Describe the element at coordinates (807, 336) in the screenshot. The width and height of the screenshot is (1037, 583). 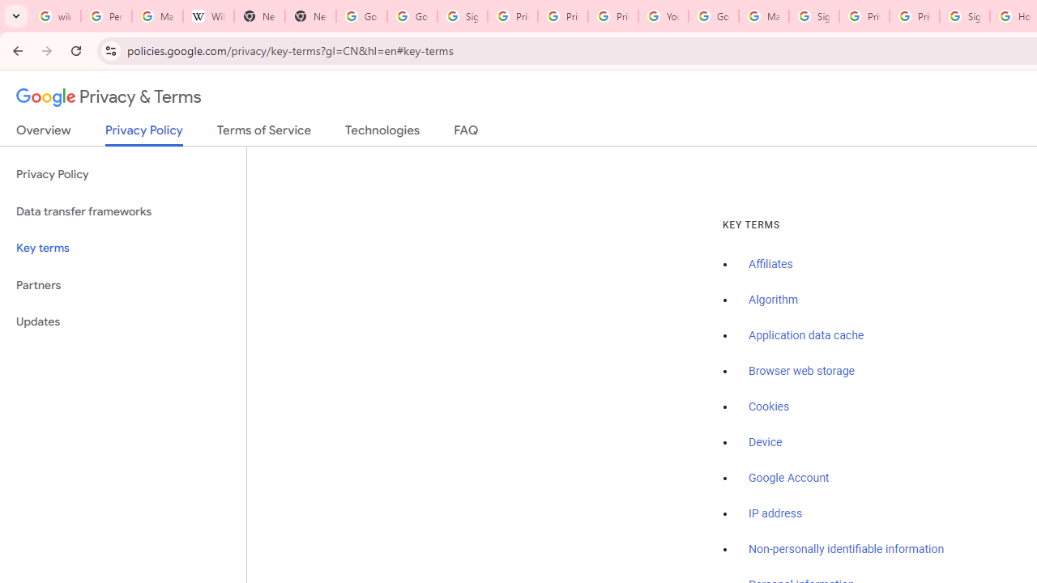
I see `Application data cache` at that location.